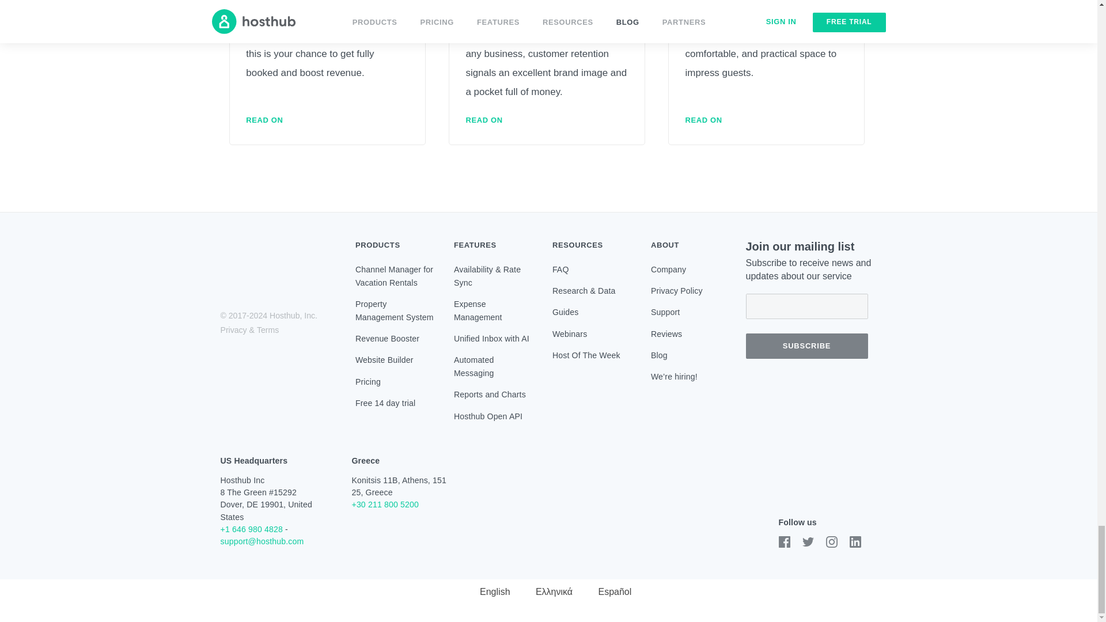 The image size is (1106, 622). Describe the element at coordinates (806, 346) in the screenshot. I see `Subscribe` at that location.